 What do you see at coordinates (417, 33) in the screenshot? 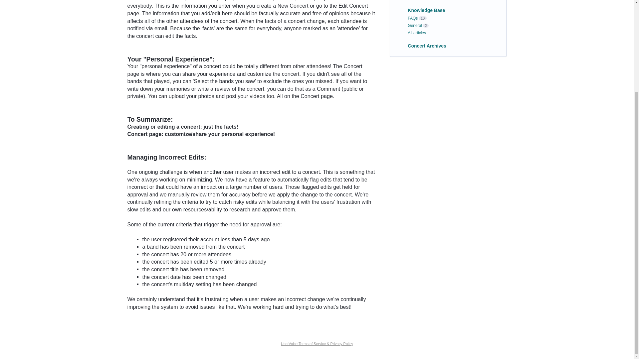
I see `All articles` at bounding box center [417, 33].